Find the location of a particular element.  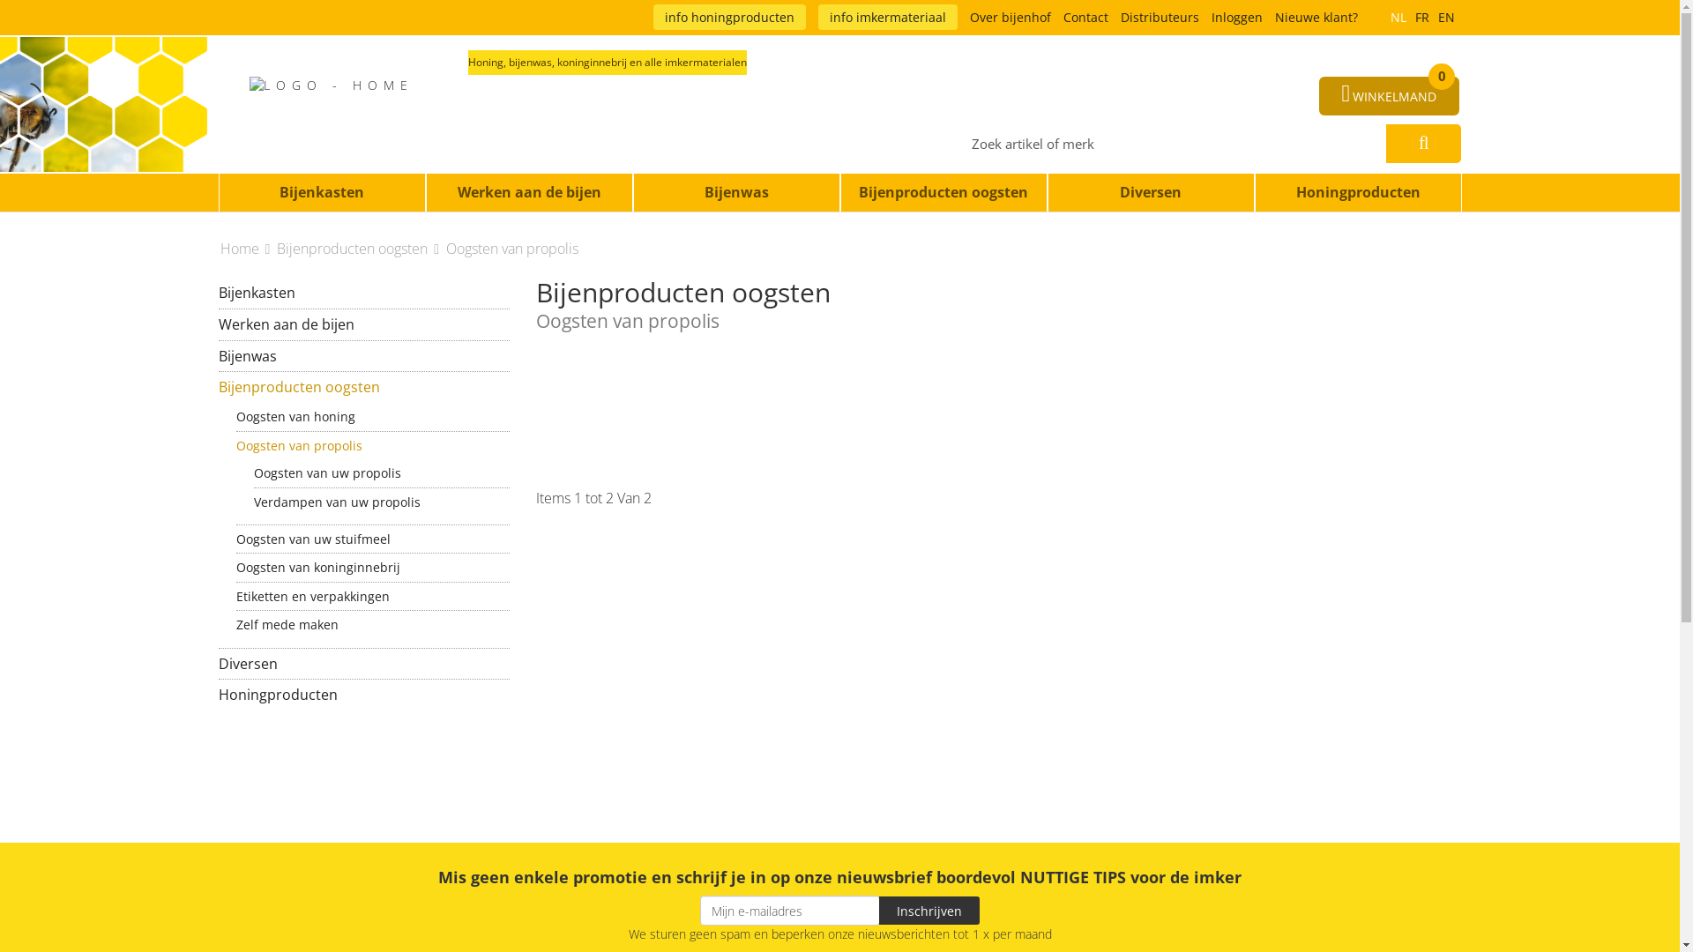

Bijenproducten oogsten is located at coordinates (360, 249).